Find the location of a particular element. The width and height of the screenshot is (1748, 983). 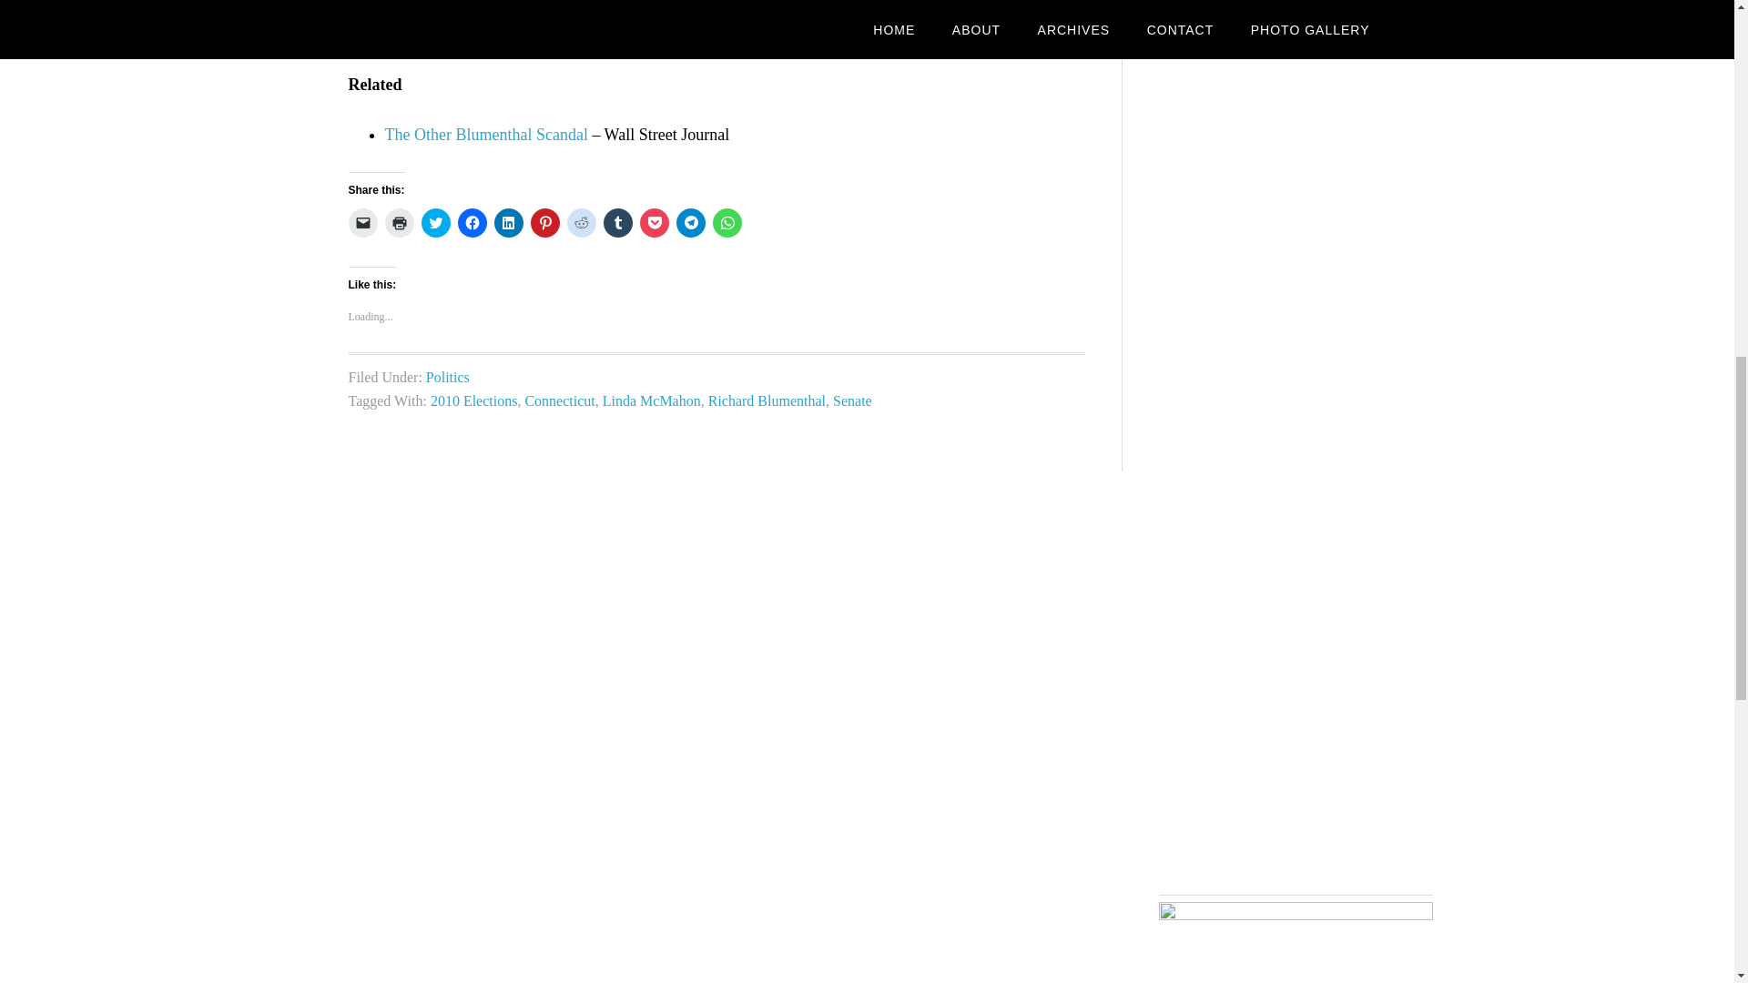

Richard Blumenthal is located at coordinates (767, 400).